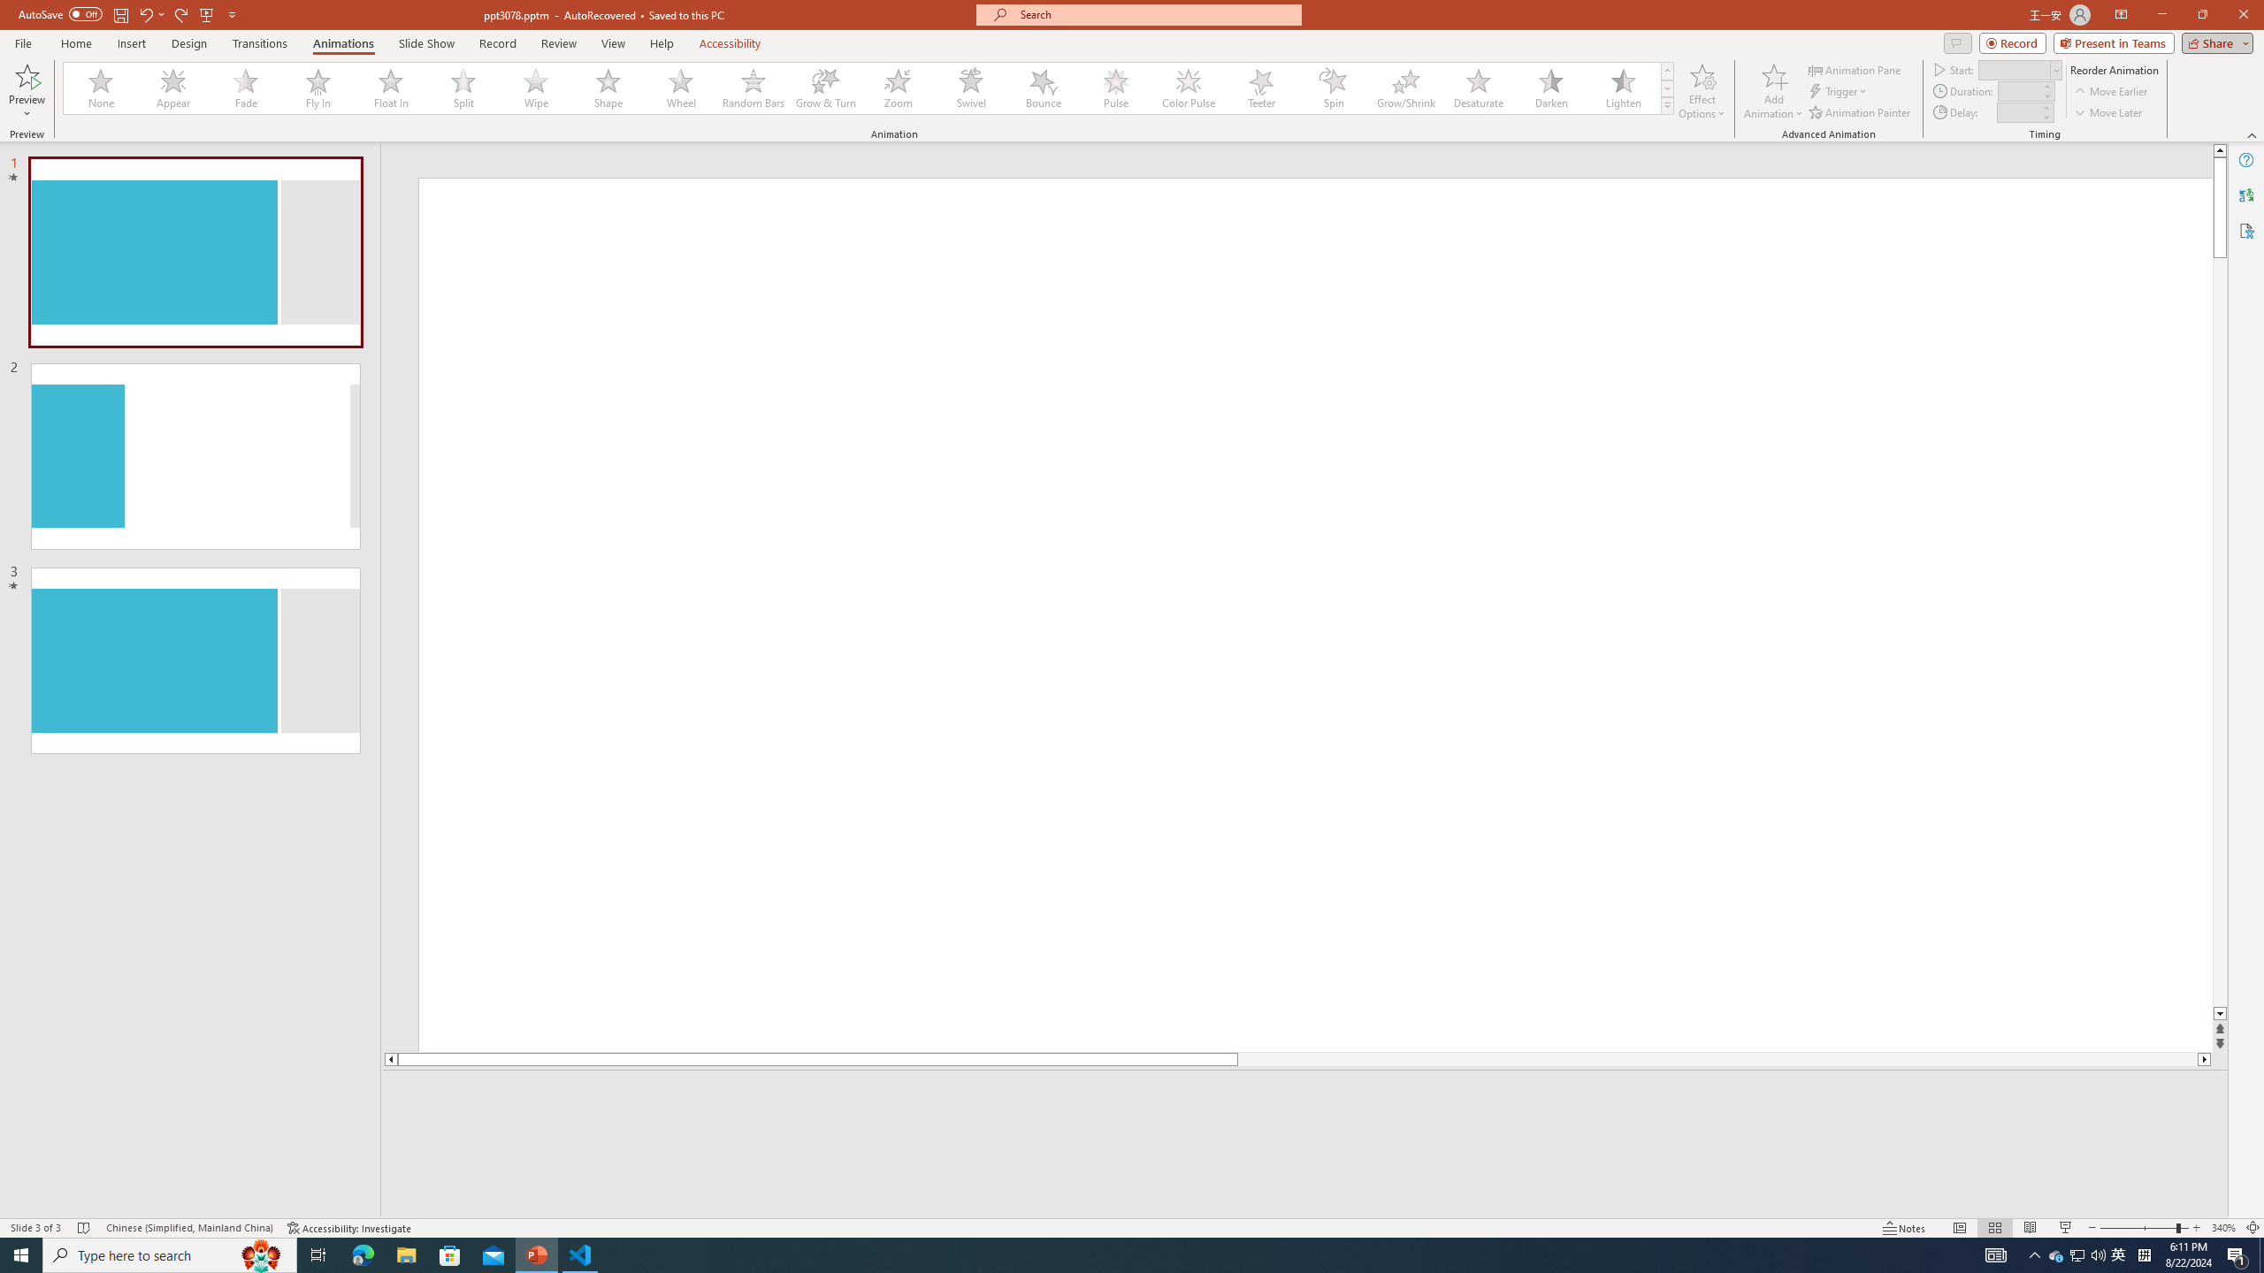  What do you see at coordinates (27, 75) in the screenshot?
I see `Preview` at bounding box center [27, 75].